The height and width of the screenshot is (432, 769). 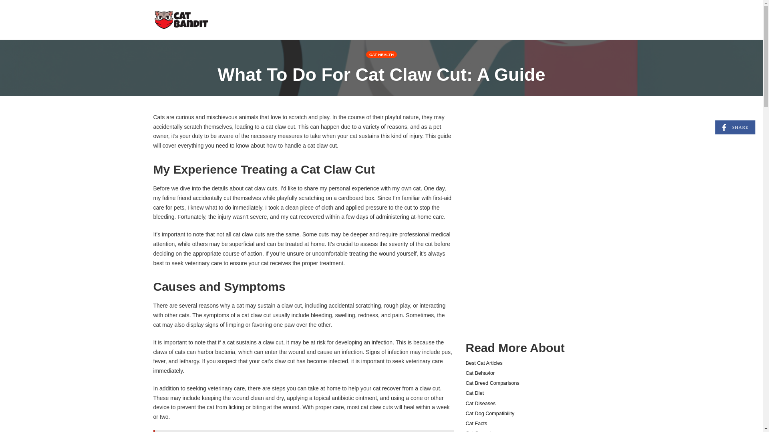 What do you see at coordinates (489, 414) in the screenshot?
I see `Cat Dog Compatibility` at bounding box center [489, 414].